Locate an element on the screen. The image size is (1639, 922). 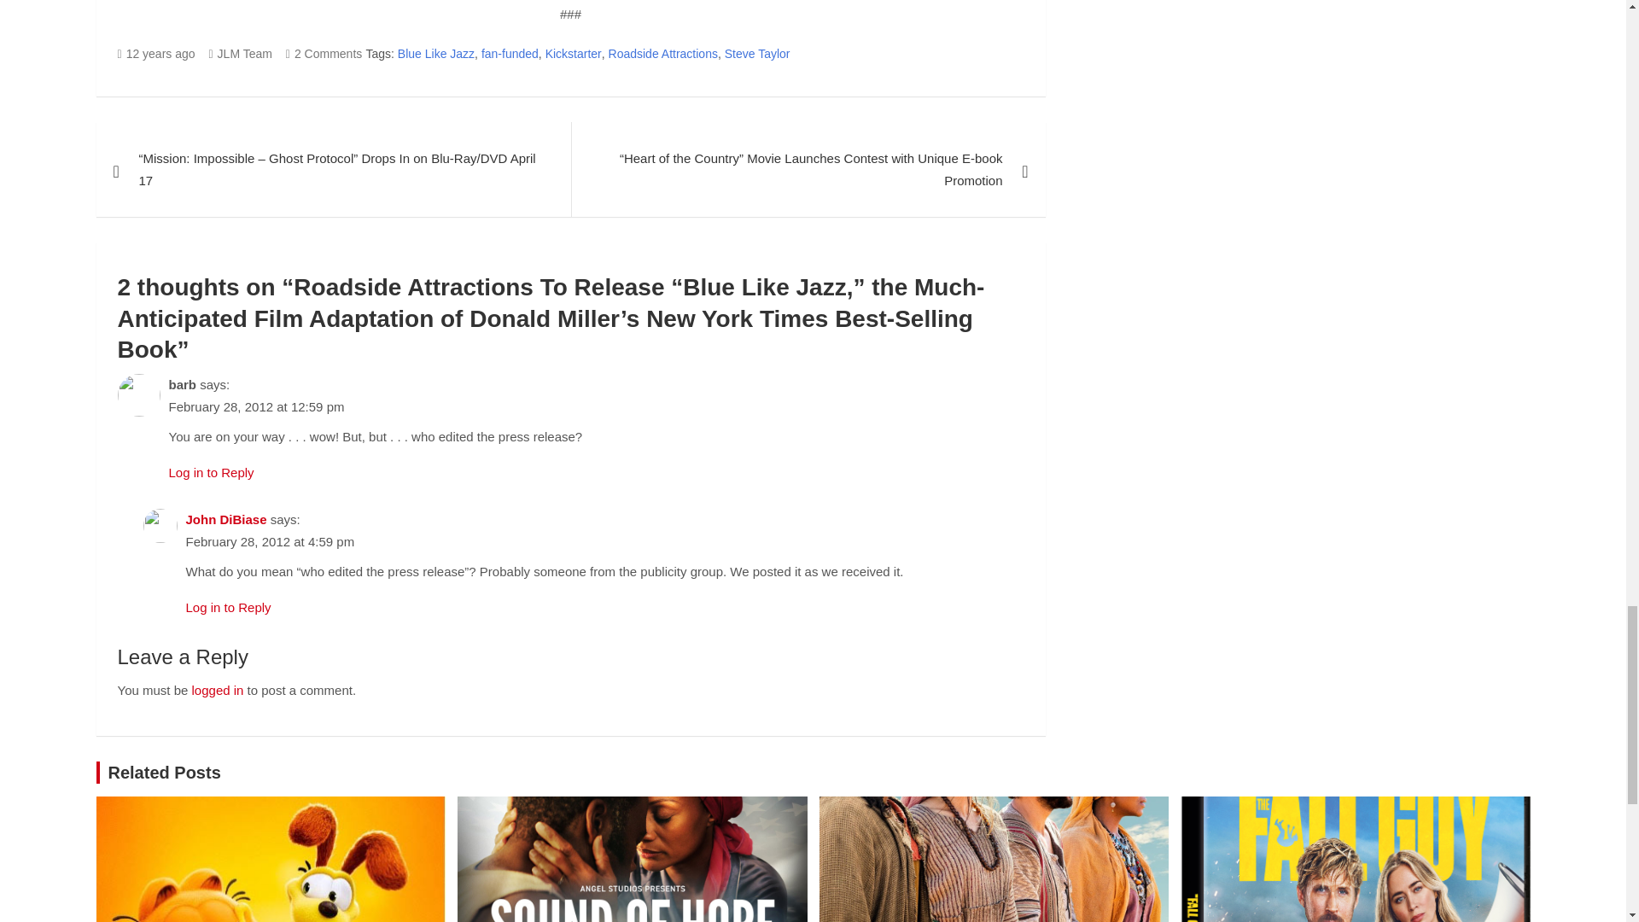
February 28, 2012 at 4:59 pm is located at coordinates (271, 541).